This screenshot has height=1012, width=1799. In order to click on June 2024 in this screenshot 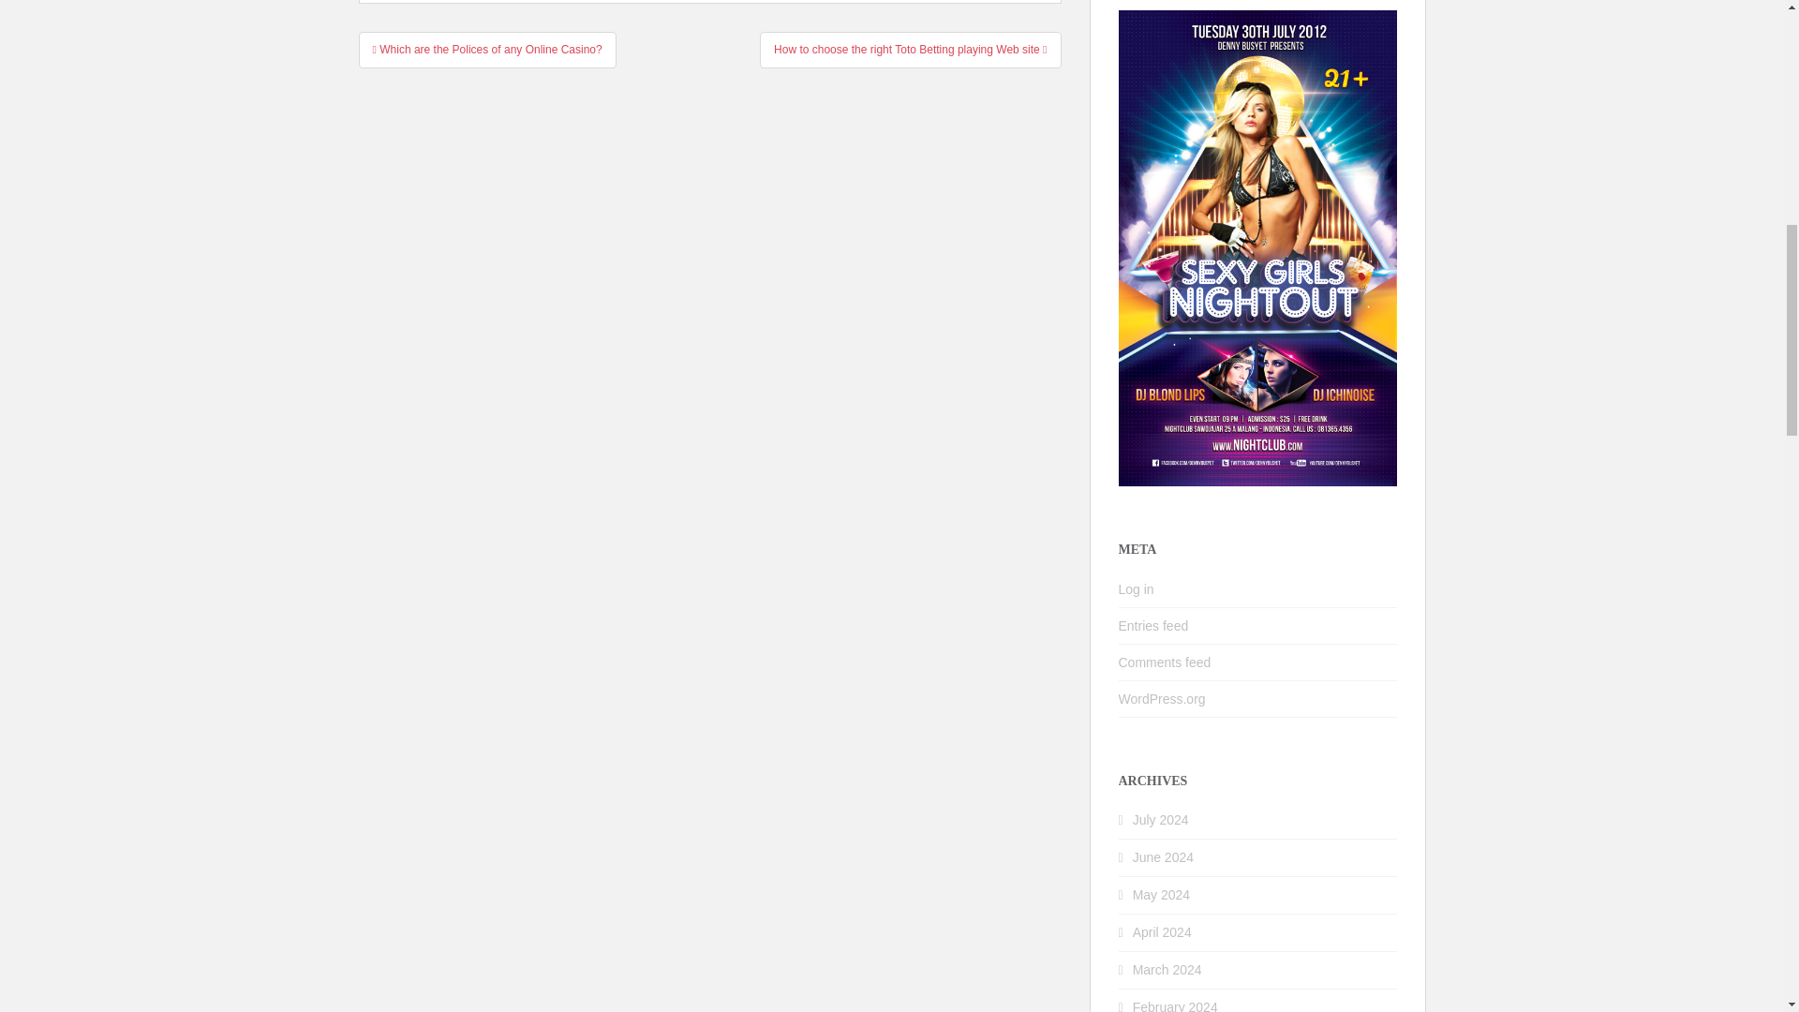, I will do `click(1164, 857)`.